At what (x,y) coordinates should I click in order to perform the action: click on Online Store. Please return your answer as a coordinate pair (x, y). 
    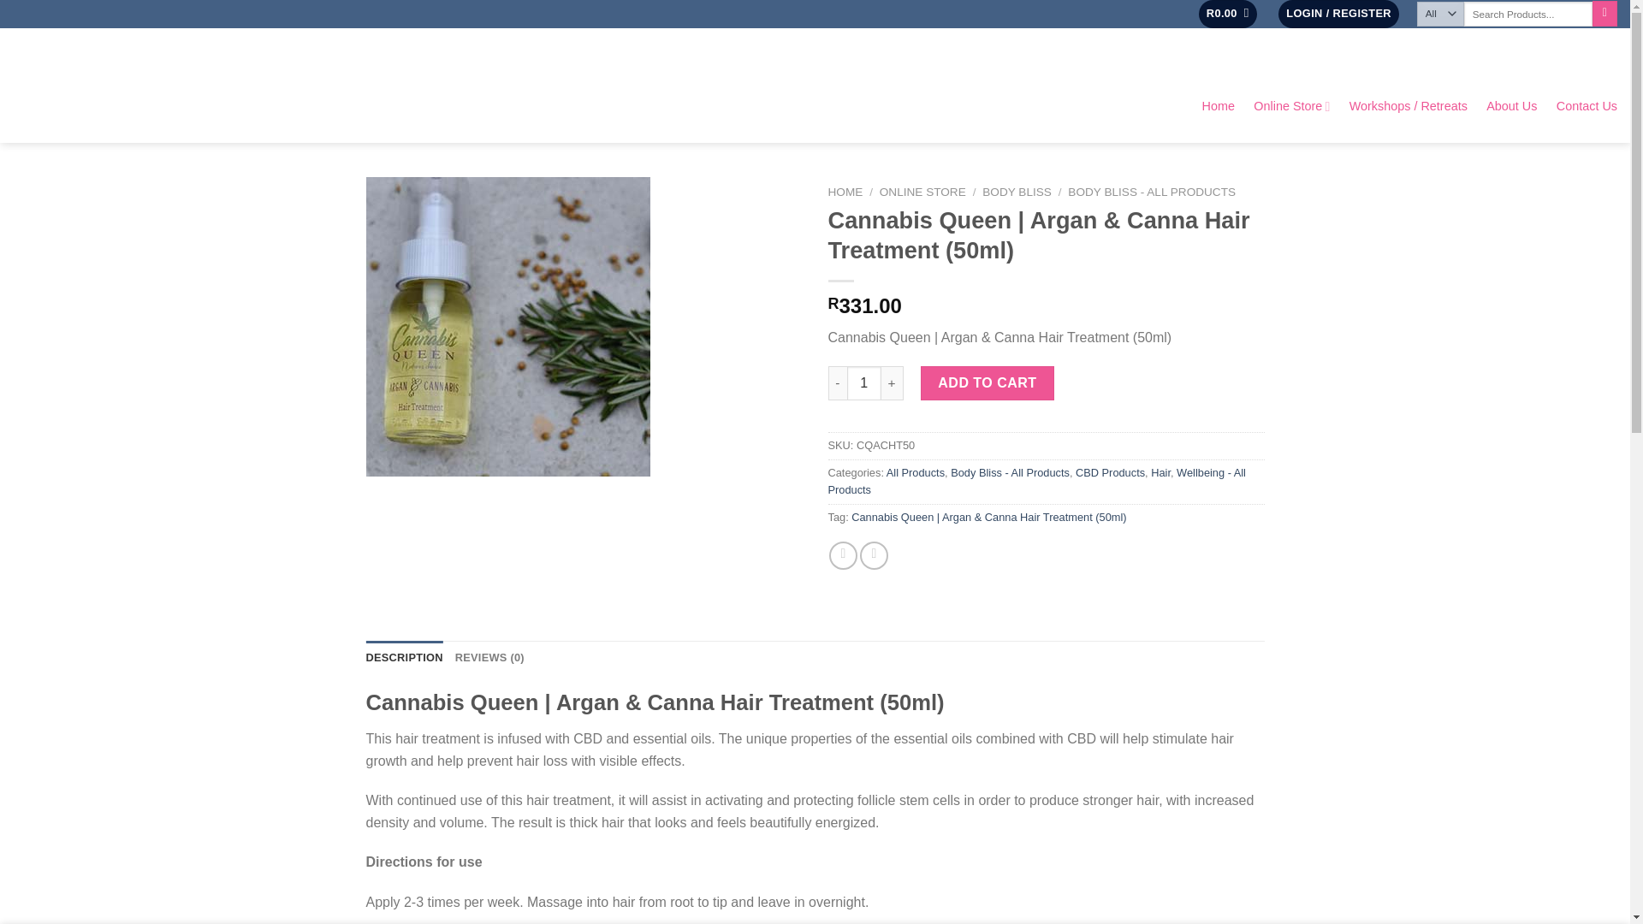
    Looking at the image, I should click on (1290, 106).